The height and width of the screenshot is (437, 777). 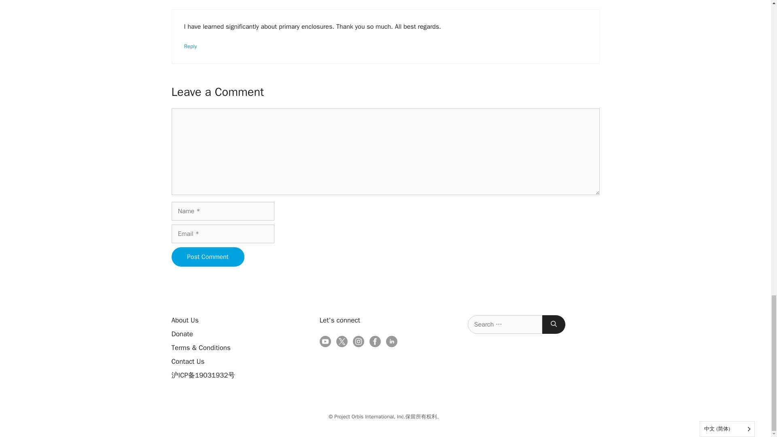 What do you see at coordinates (208, 257) in the screenshot?
I see `Post Comment` at bounding box center [208, 257].